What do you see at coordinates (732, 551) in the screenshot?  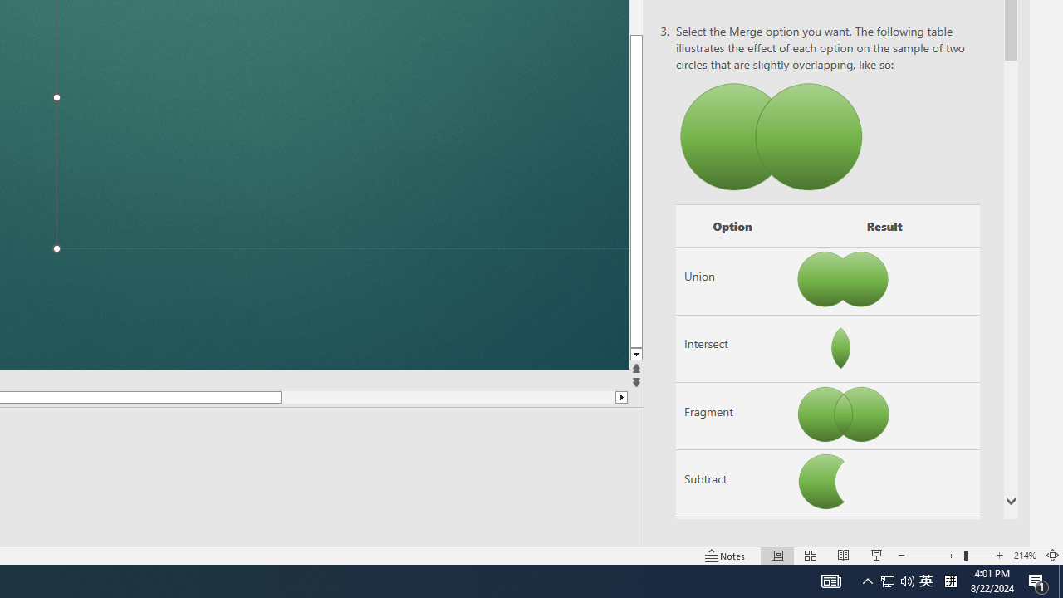 I see `Combine` at bounding box center [732, 551].